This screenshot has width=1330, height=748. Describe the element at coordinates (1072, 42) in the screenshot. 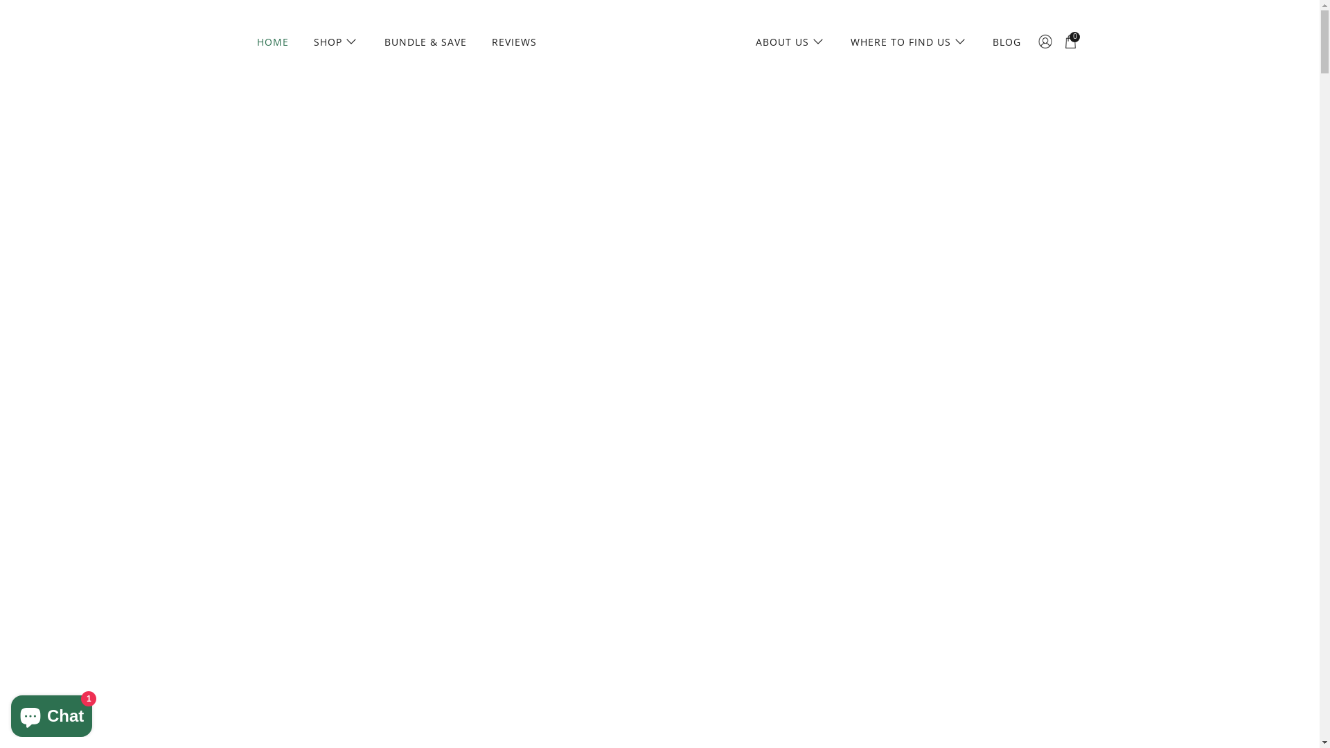

I see `0
Cart` at that location.